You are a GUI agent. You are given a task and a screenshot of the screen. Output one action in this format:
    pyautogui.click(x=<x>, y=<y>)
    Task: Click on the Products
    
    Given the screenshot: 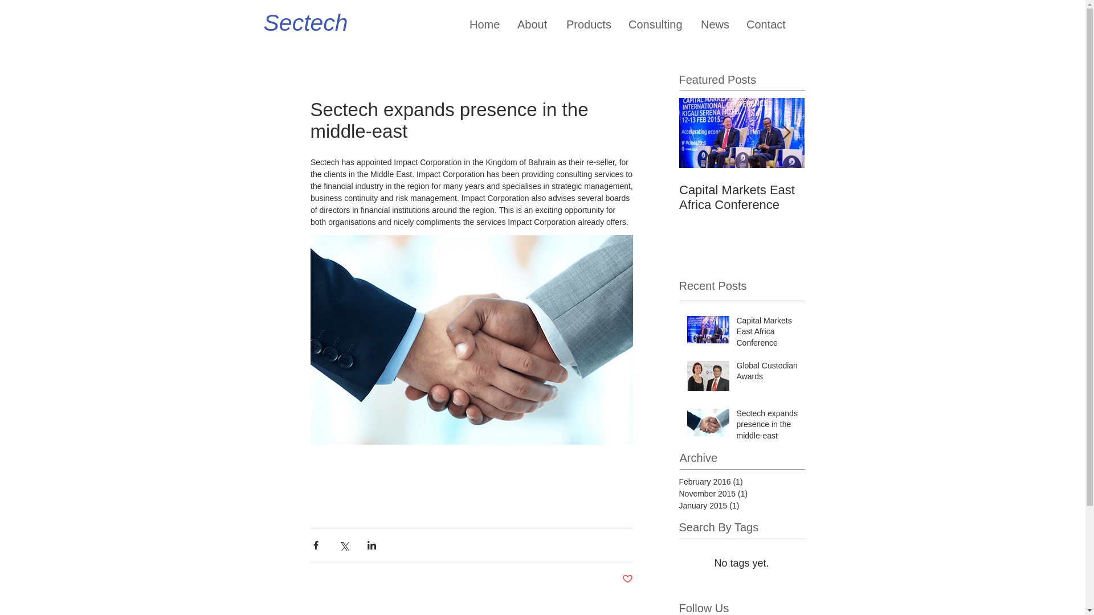 What is the action you would take?
    pyautogui.click(x=589, y=24)
    